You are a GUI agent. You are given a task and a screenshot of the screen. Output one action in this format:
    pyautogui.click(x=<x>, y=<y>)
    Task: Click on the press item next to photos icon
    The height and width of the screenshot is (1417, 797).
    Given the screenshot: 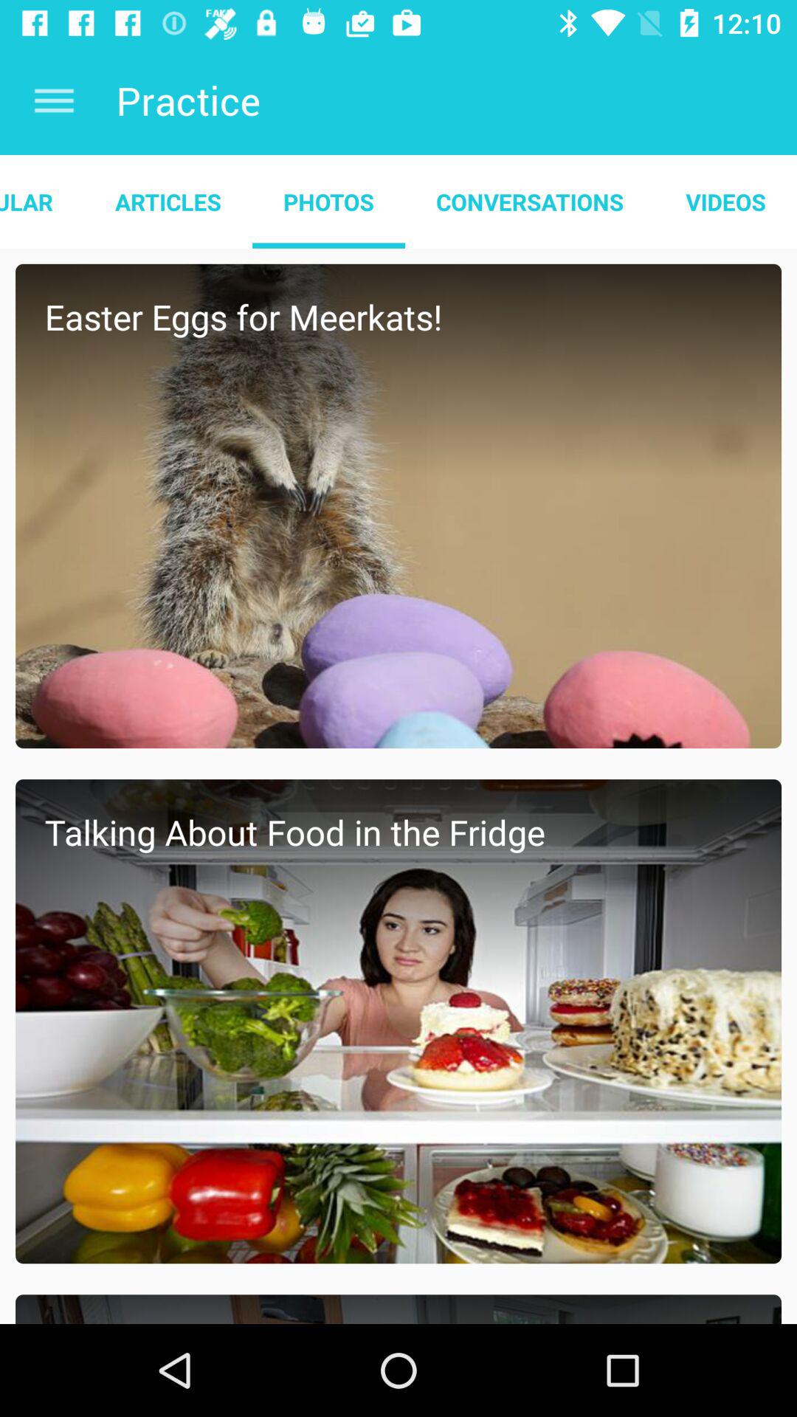 What is the action you would take?
    pyautogui.click(x=530, y=201)
    